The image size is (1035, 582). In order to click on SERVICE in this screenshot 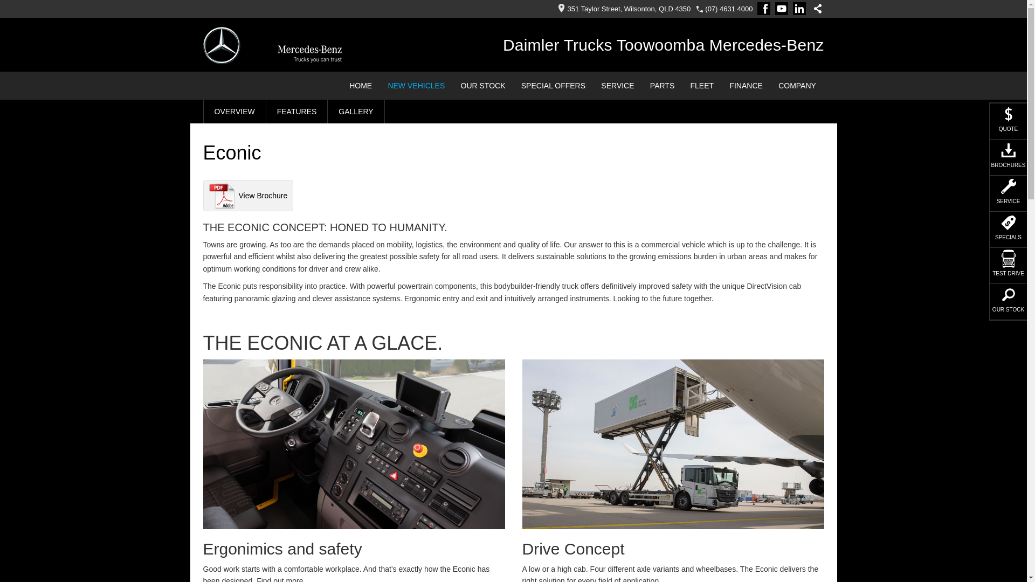, I will do `click(618, 86)`.